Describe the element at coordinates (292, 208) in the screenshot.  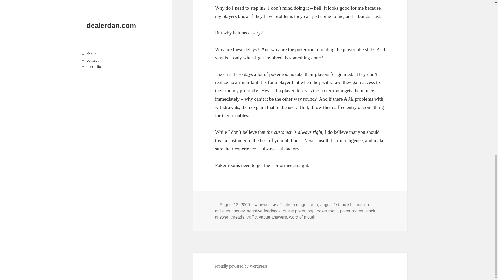
I see `casino affiliates` at that location.